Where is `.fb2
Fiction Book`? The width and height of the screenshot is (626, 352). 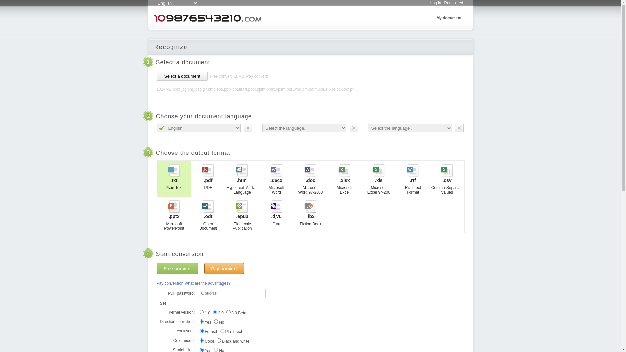
.fb2
Fiction Book is located at coordinates (310, 215).